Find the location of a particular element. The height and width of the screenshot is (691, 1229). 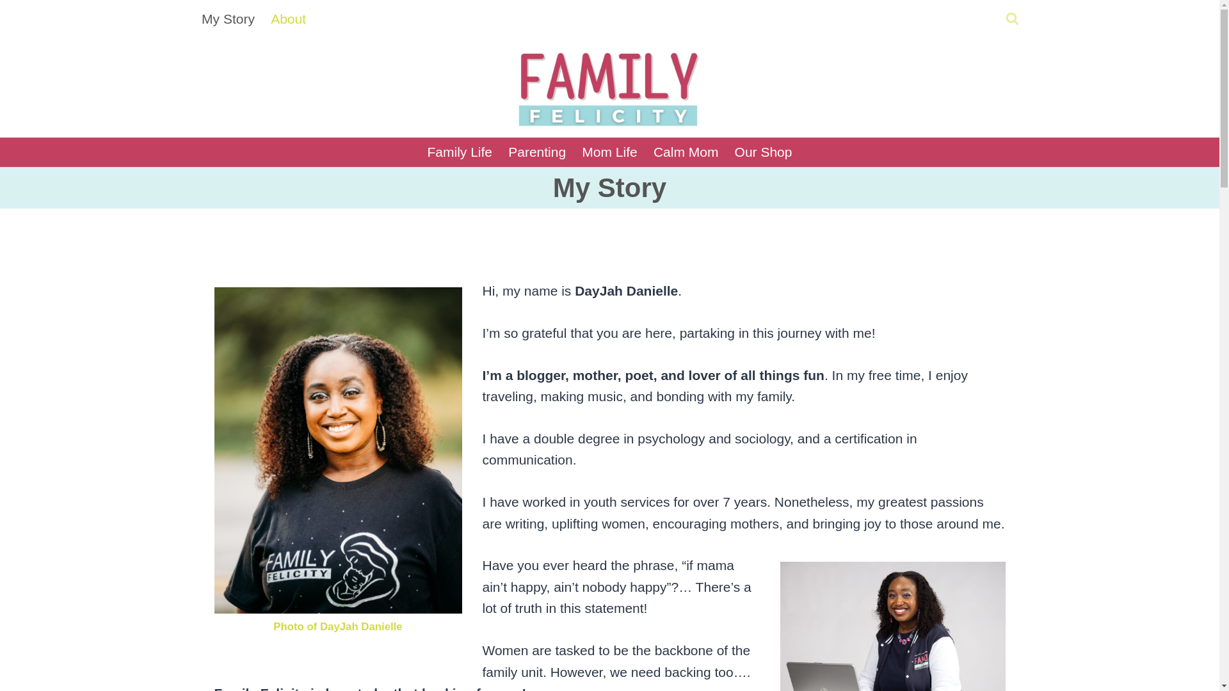

Parenting is located at coordinates (536, 152).